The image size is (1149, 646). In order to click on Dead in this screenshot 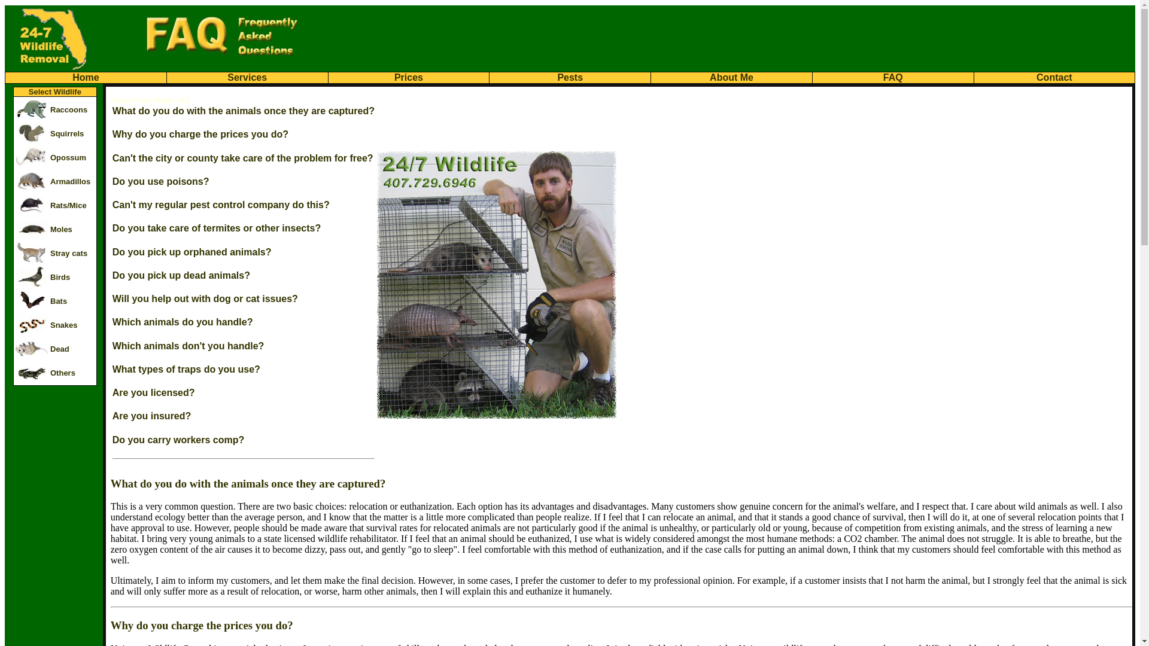, I will do `click(60, 349)`.